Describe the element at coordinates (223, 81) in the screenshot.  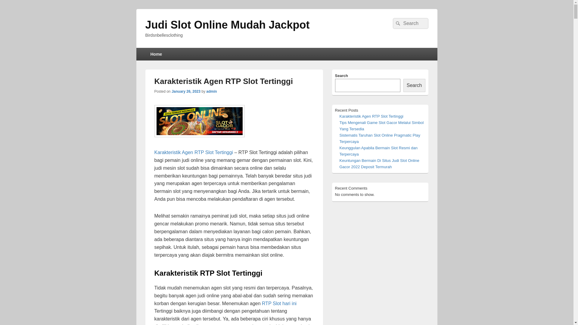
I see `Karakteristik Agen RTP Slot Tertinggi` at that location.